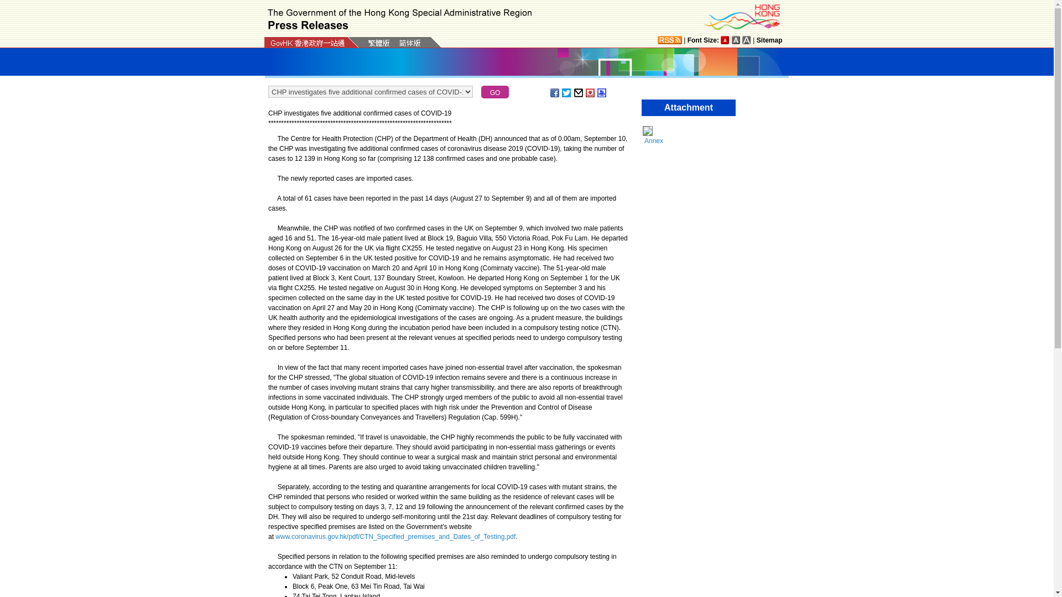 This screenshot has width=1062, height=597. What do you see at coordinates (555, 93) in the screenshot?
I see `Share on Facebook` at bounding box center [555, 93].